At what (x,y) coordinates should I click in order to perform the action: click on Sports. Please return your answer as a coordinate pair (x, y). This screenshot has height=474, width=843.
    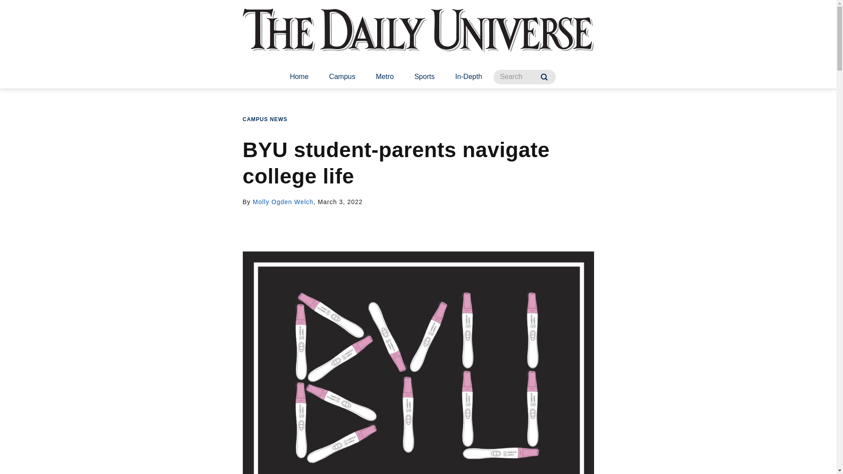
    Looking at the image, I should click on (424, 77).